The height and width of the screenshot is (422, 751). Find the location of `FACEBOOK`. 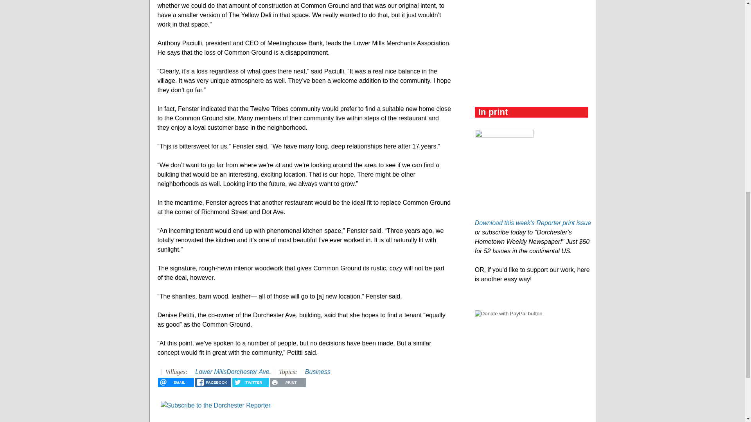

FACEBOOK is located at coordinates (213, 382).